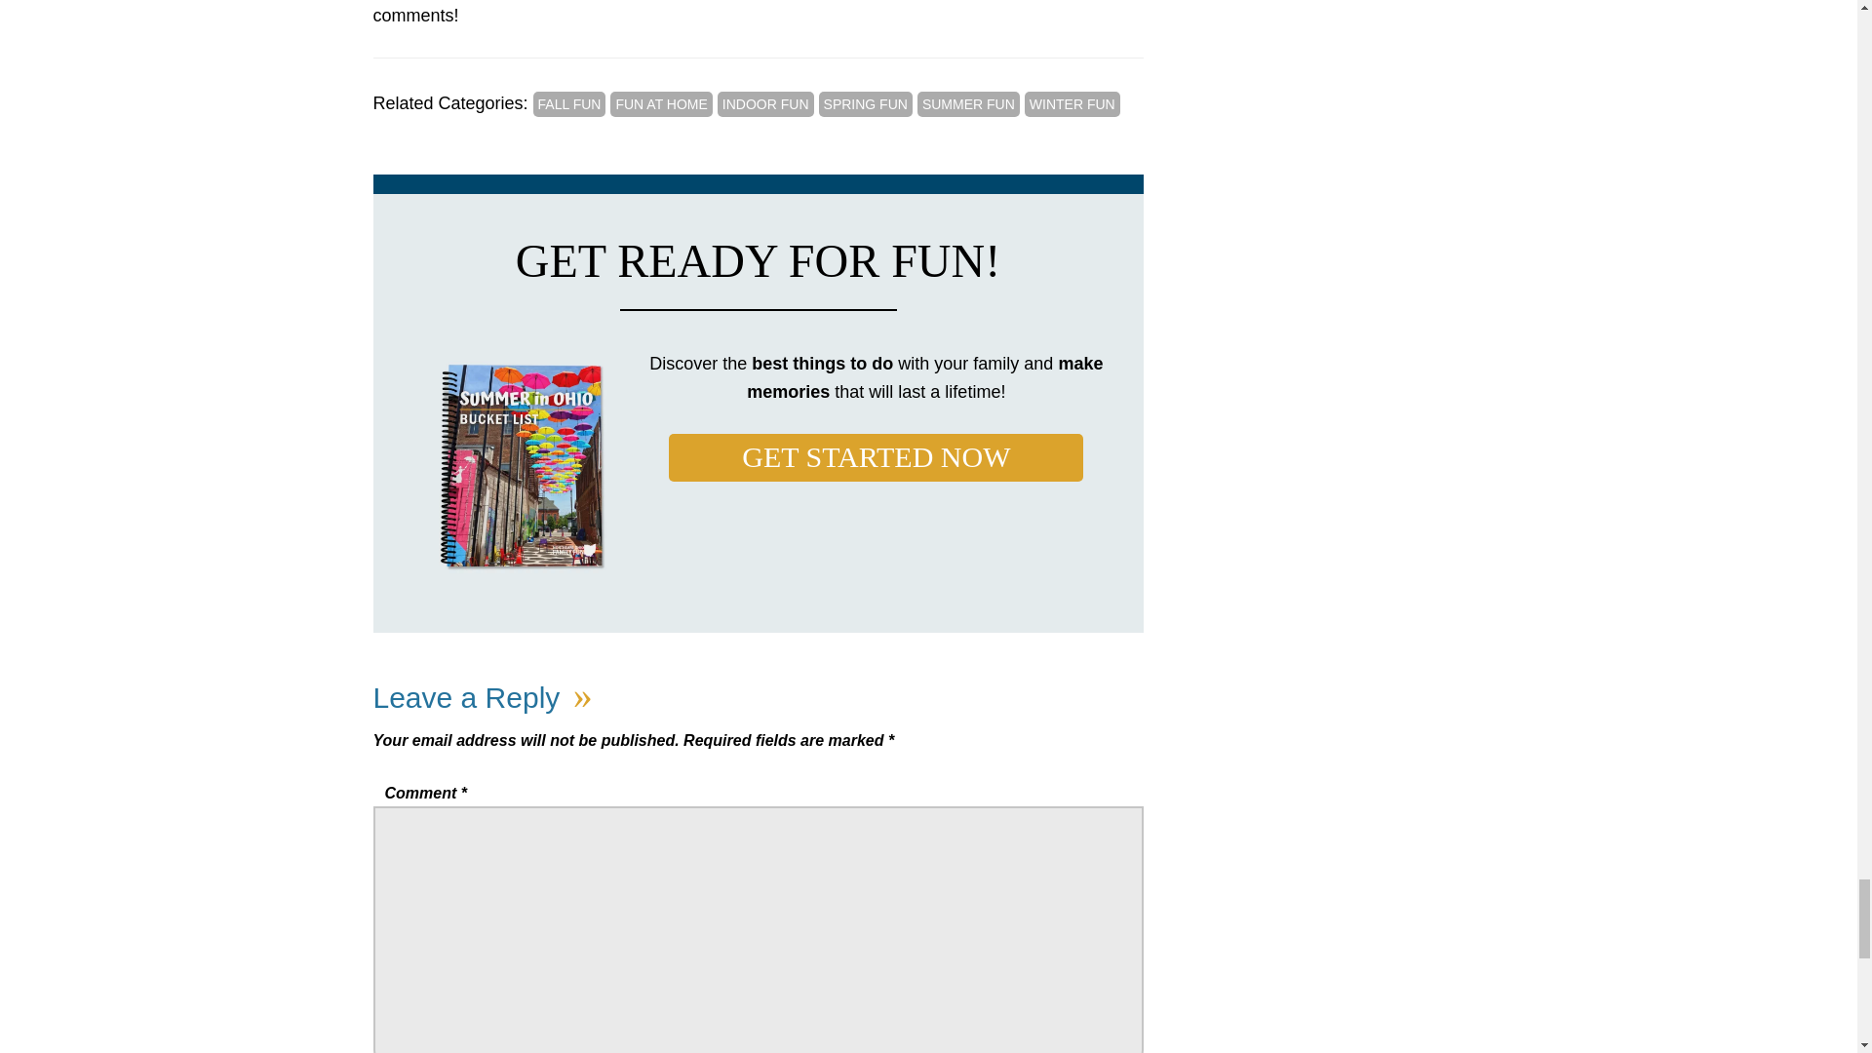 The width and height of the screenshot is (1872, 1053). I want to click on INDOOR FUN, so click(765, 103).